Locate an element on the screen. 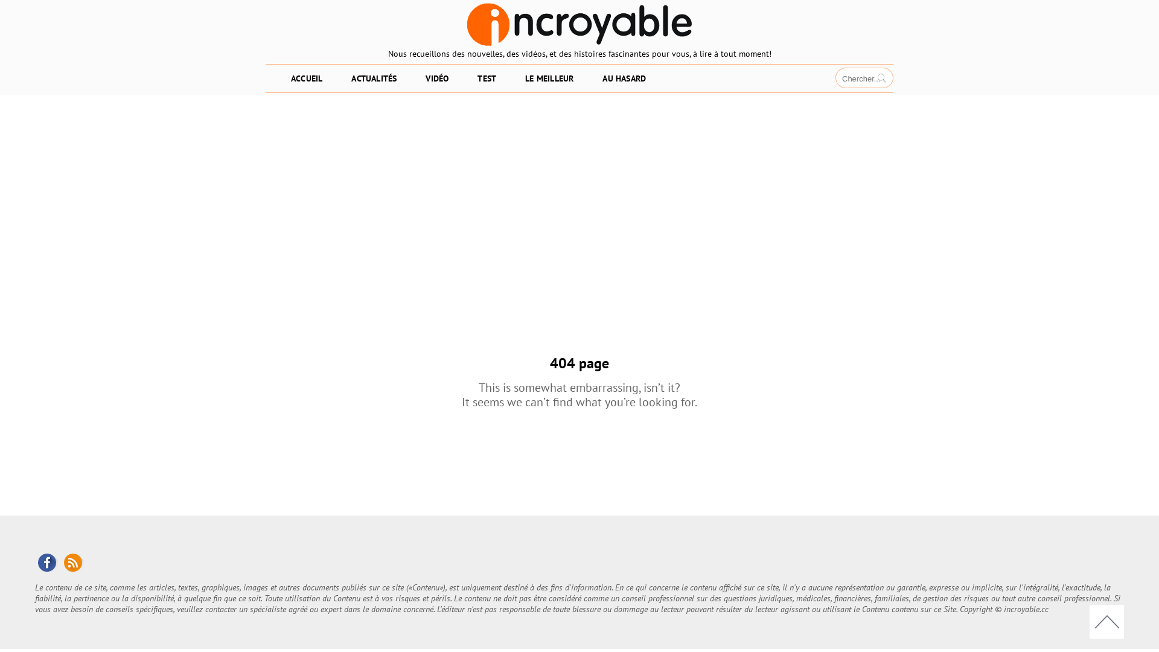 Image resolution: width=1159 pixels, height=652 pixels. TEST is located at coordinates (487, 78).